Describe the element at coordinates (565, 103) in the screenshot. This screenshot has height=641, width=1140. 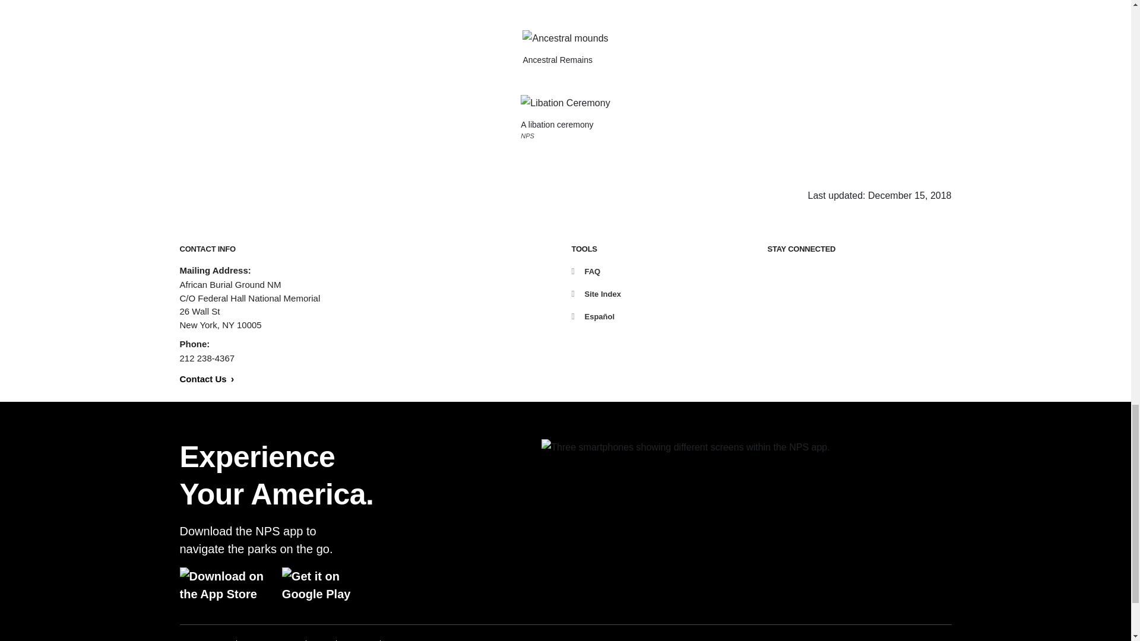
I see `The pouring of libation` at that location.